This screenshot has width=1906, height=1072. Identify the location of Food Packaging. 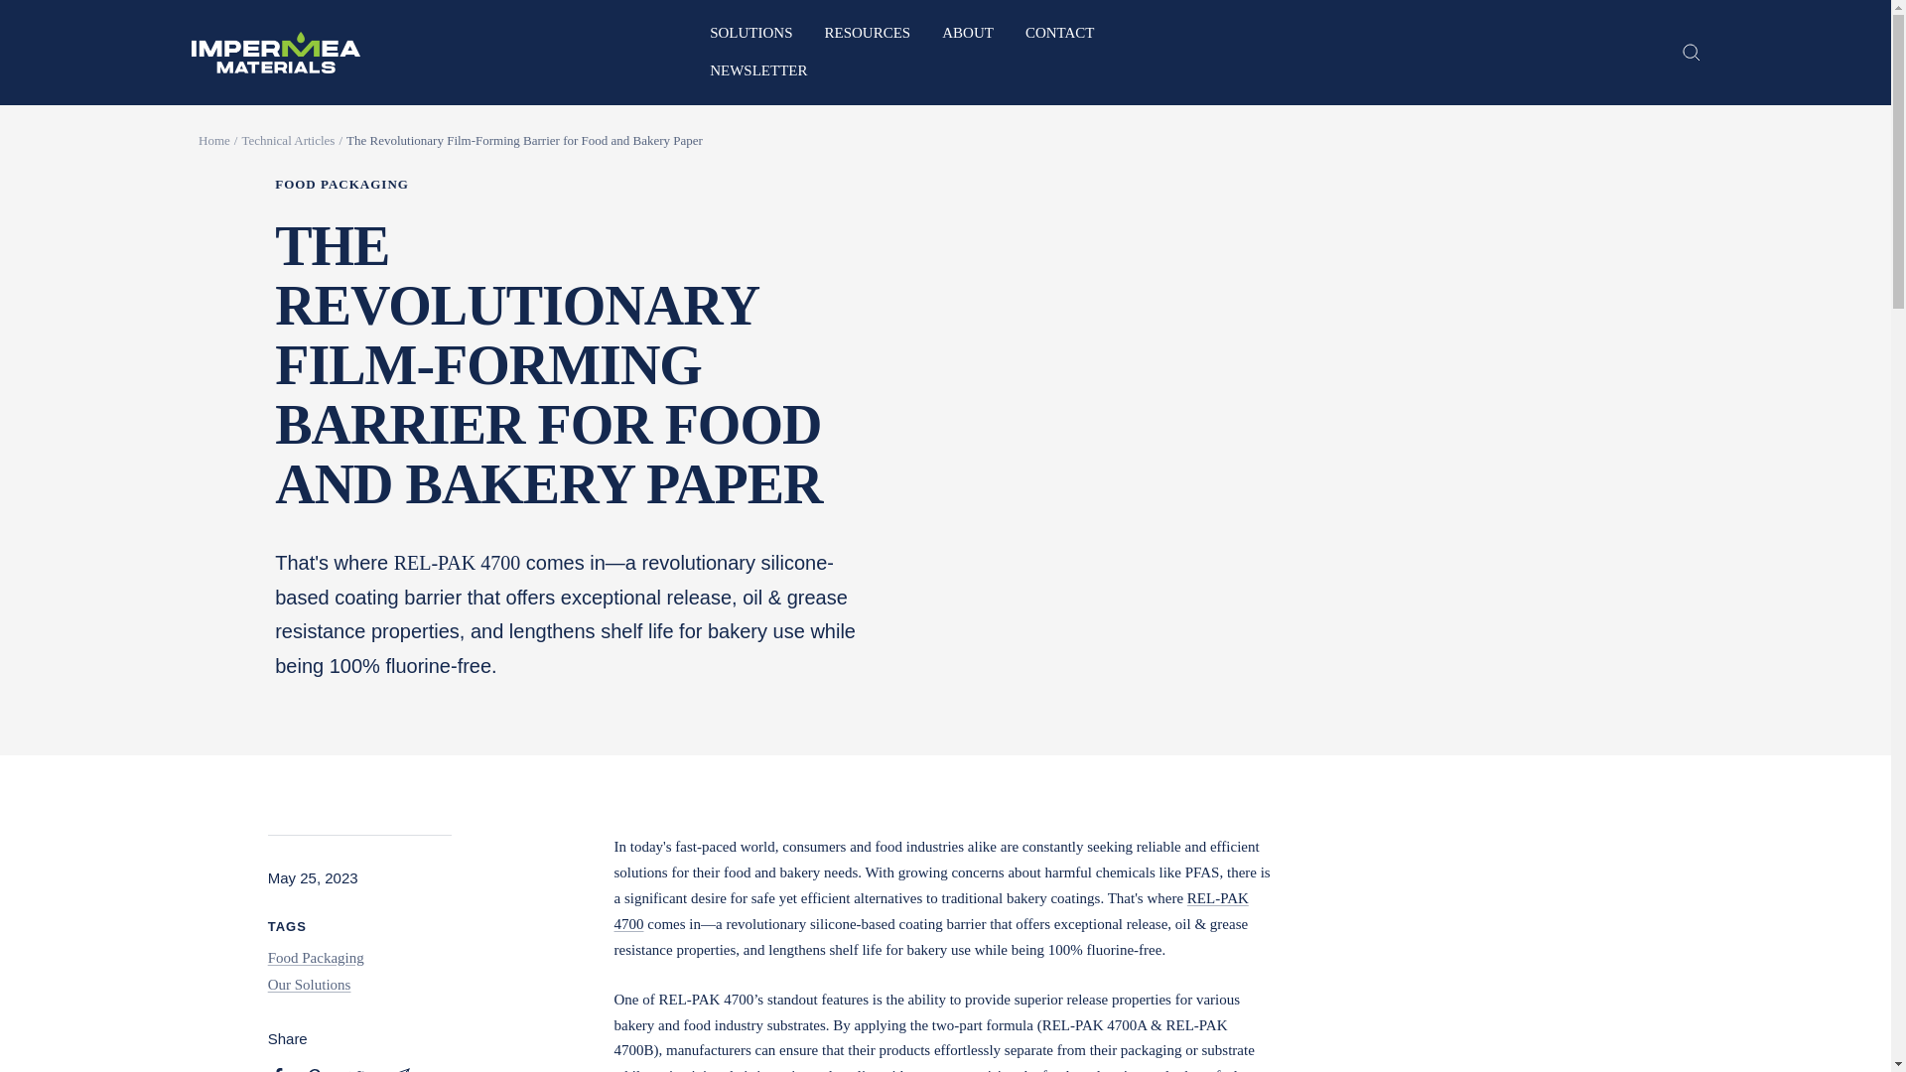
(316, 957).